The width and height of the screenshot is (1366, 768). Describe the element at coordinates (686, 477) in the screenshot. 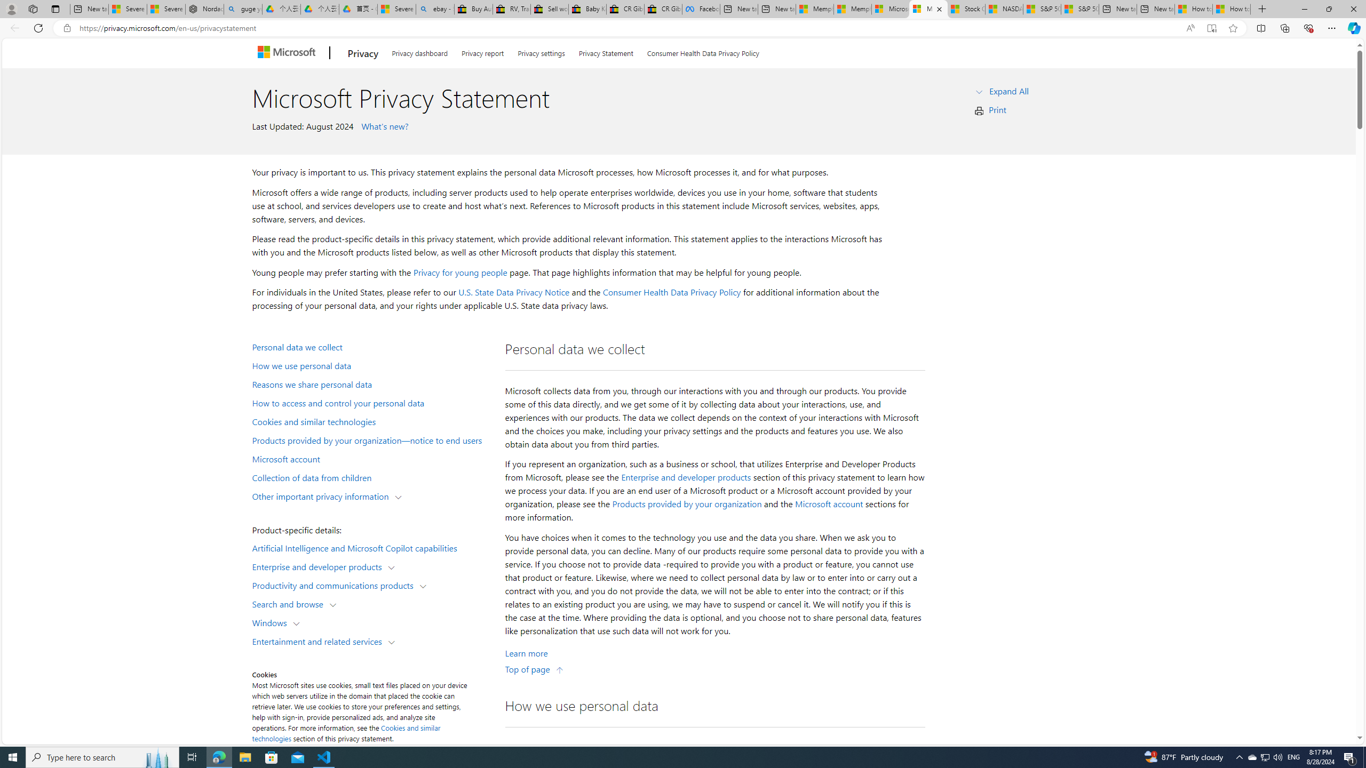

I see `Enterprise and developer products` at that location.